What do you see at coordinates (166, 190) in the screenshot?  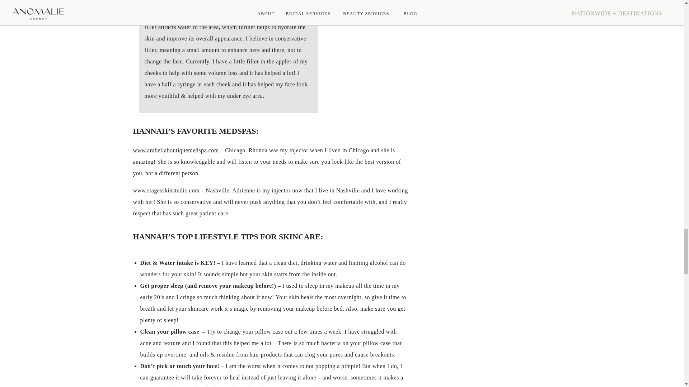 I see `www.stagesskinstudio.com` at bounding box center [166, 190].